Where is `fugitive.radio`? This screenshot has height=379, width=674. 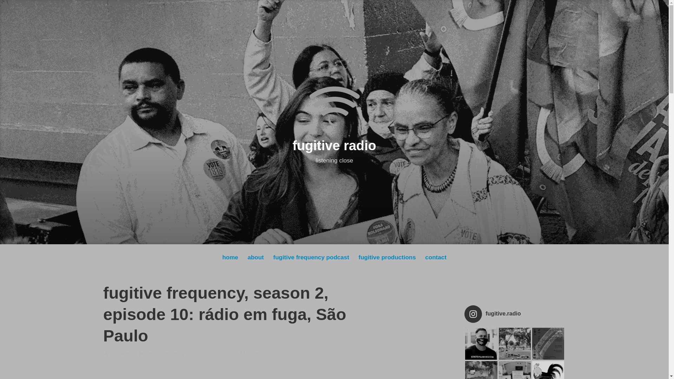 fugitive.radio is located at coordinates (515, 314).